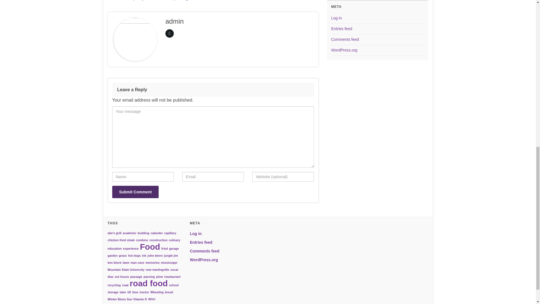 Image resolution: width=540 pixels, height=304 pixels. I want to click on Submit Comment, so click(135, 192).